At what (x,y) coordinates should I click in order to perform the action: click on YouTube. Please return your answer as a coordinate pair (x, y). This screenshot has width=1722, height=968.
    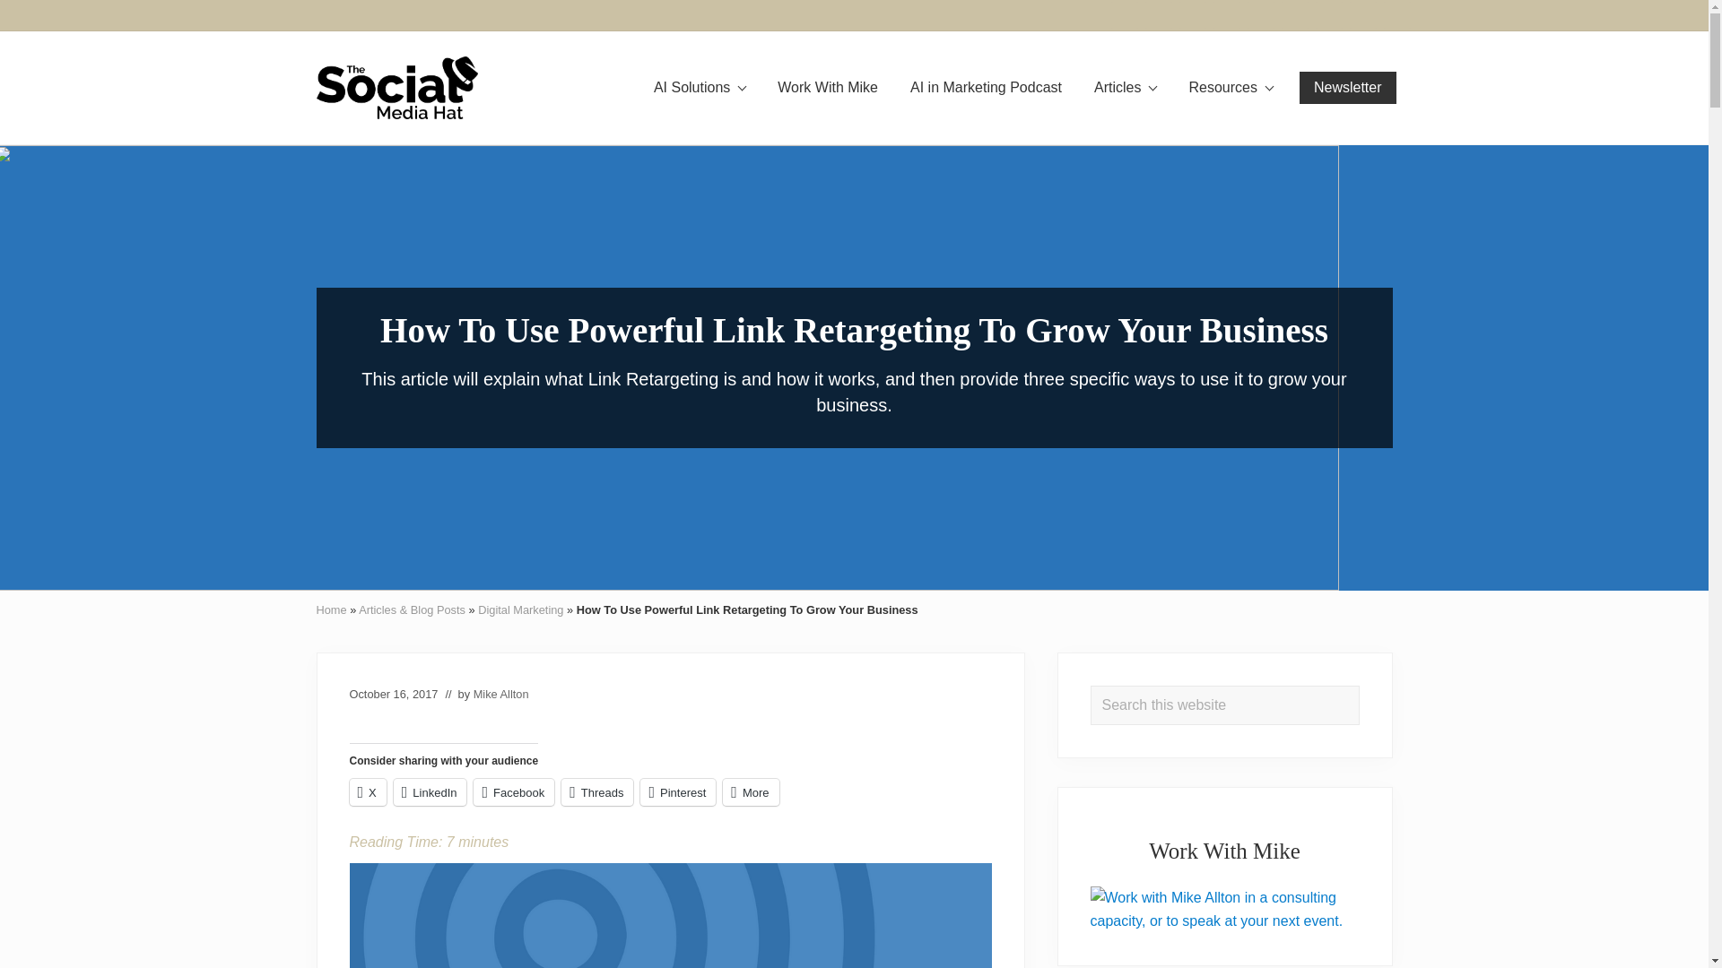
    Looking at the image, I should click on (1396, 14).